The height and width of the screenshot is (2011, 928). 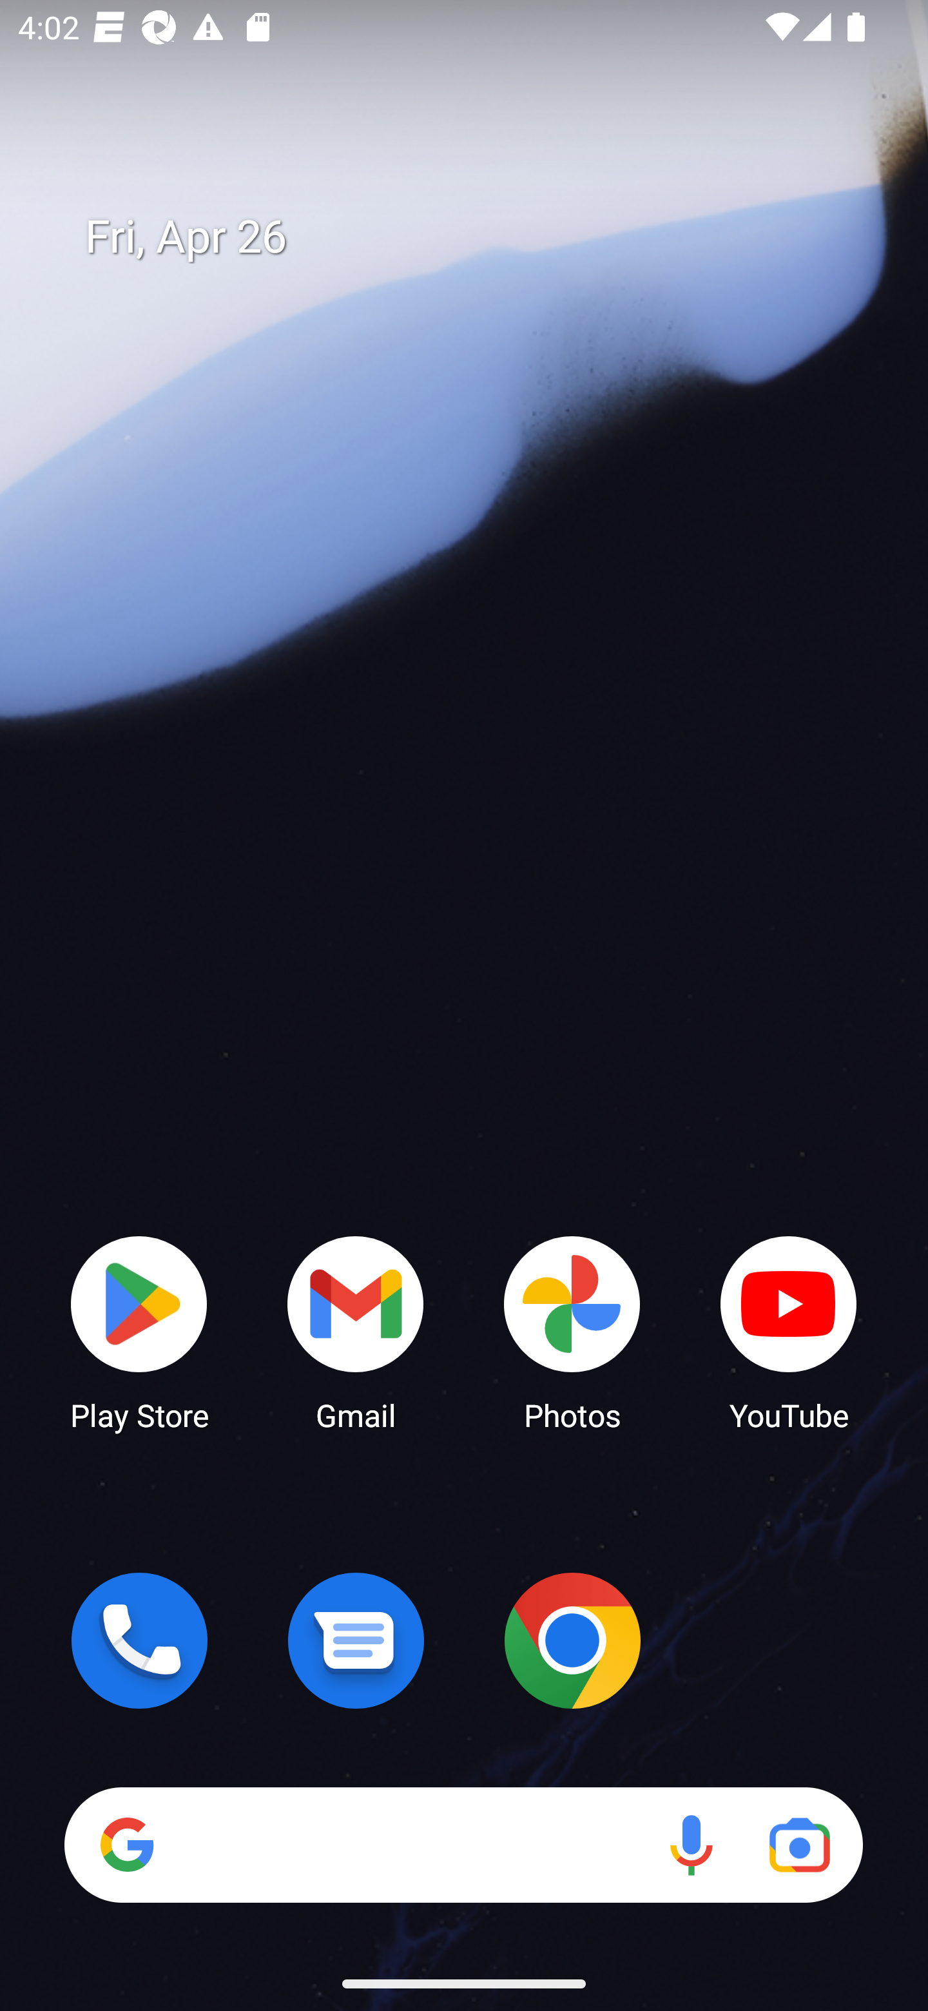 I want to click on Phone, so click(x=139, y=1640).